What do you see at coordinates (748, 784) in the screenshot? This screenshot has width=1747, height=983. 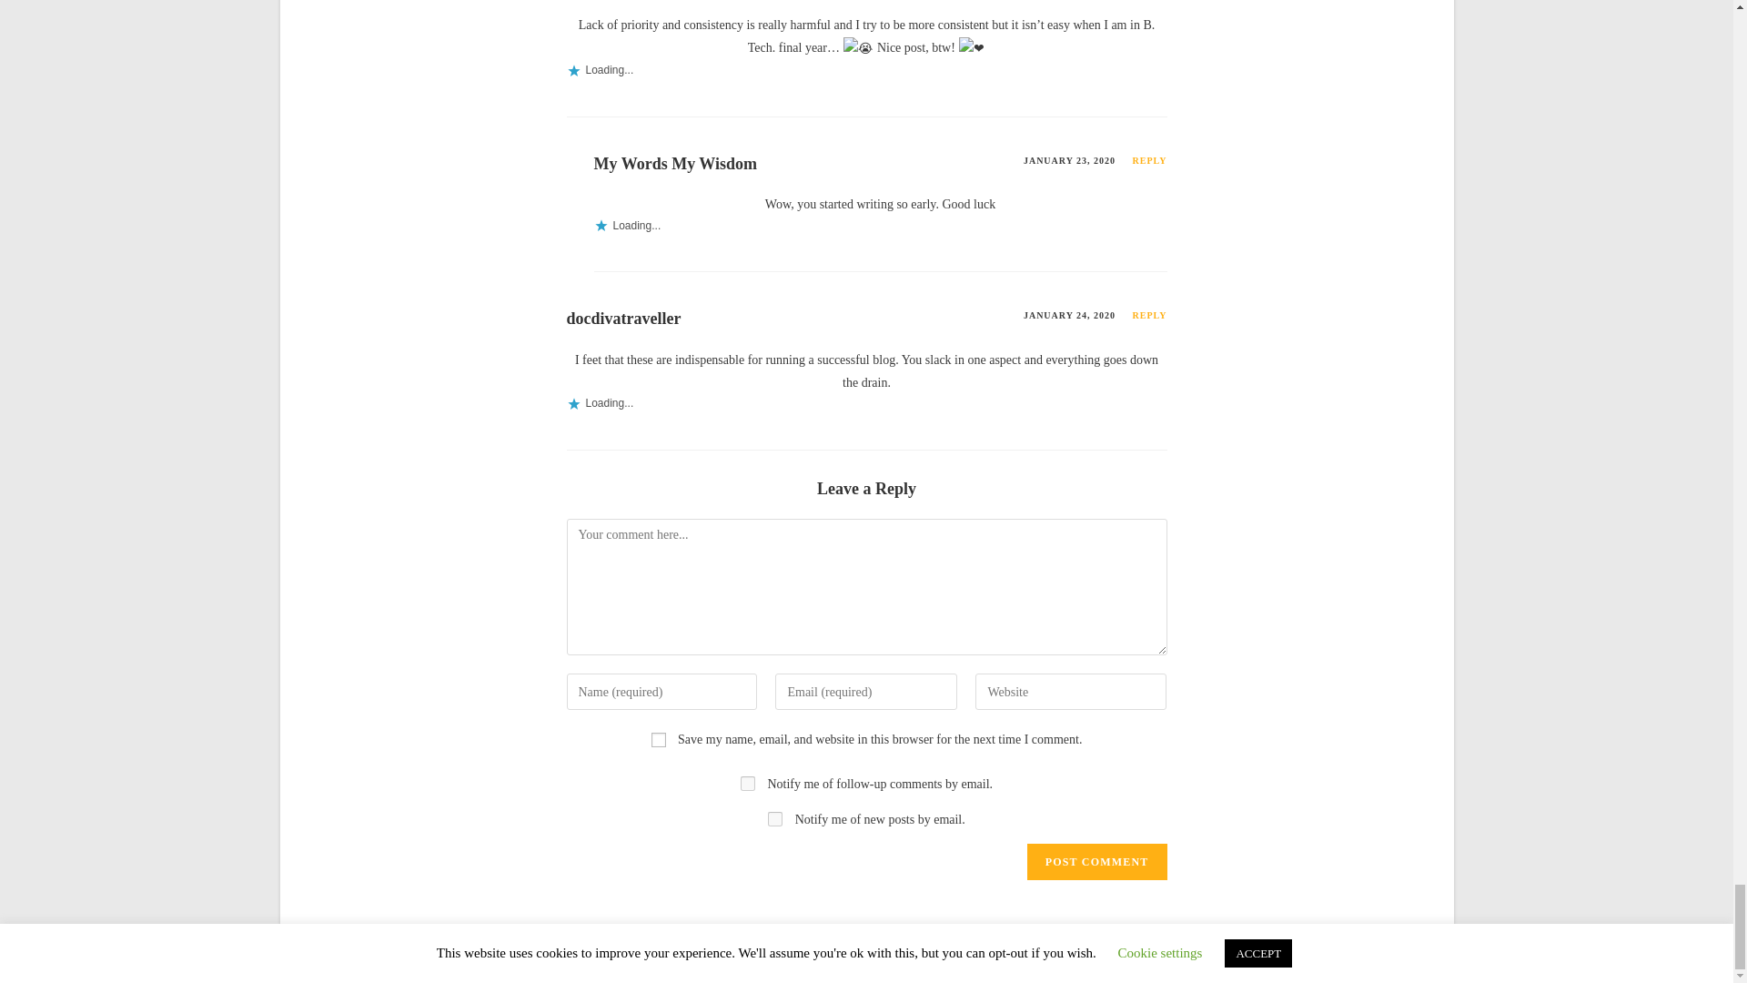 I see `subscribe` at bounding box center [748, 784].